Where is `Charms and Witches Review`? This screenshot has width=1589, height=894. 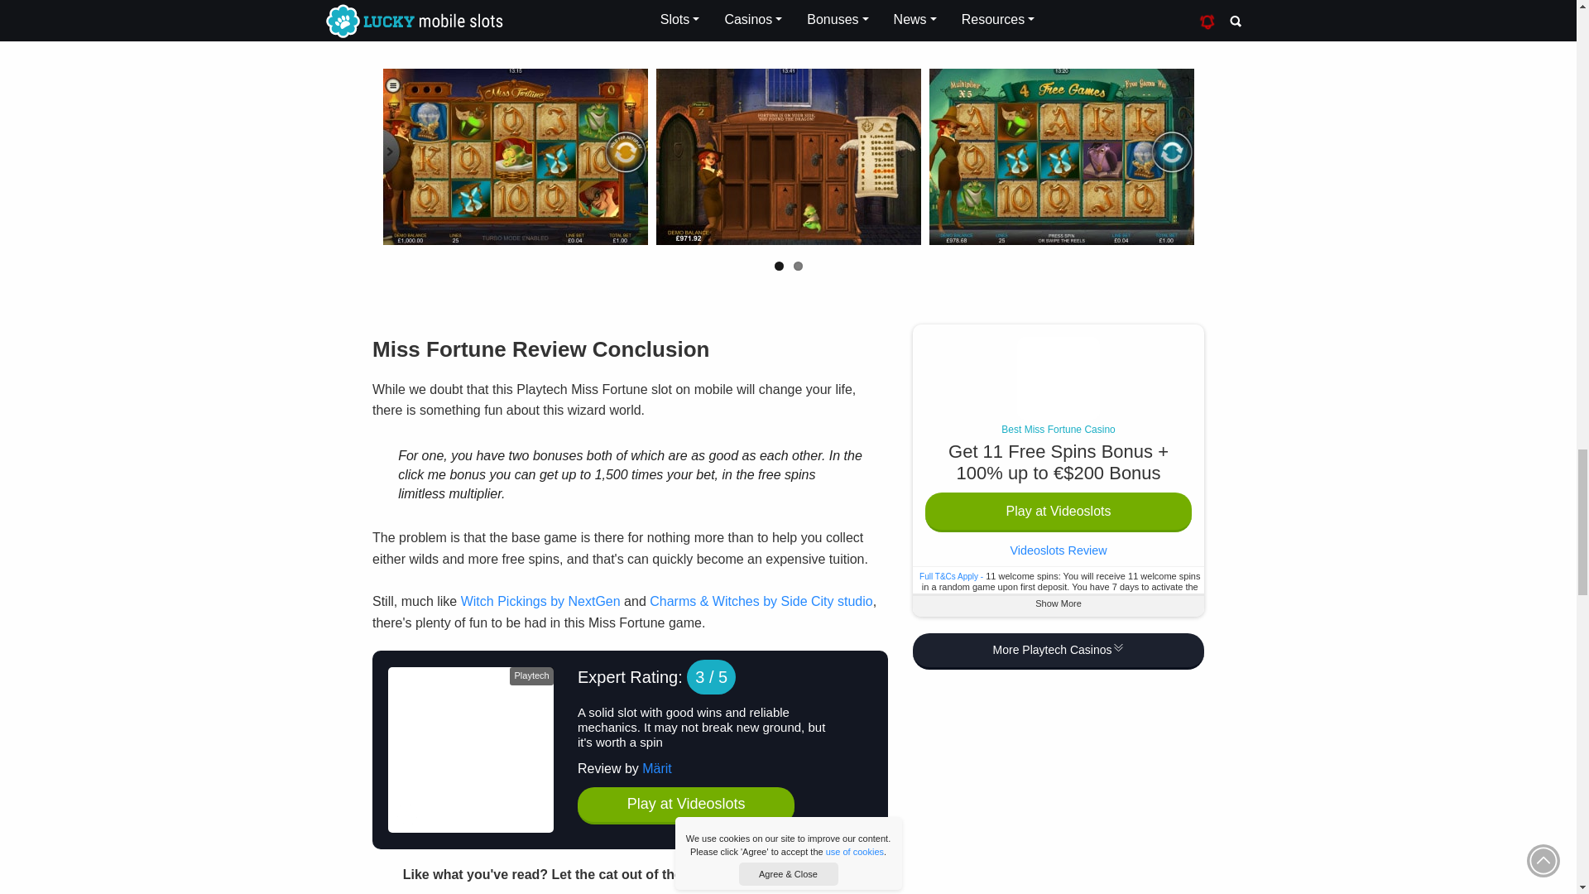 Charms and Witches Review is located at coordinates (761, 601).